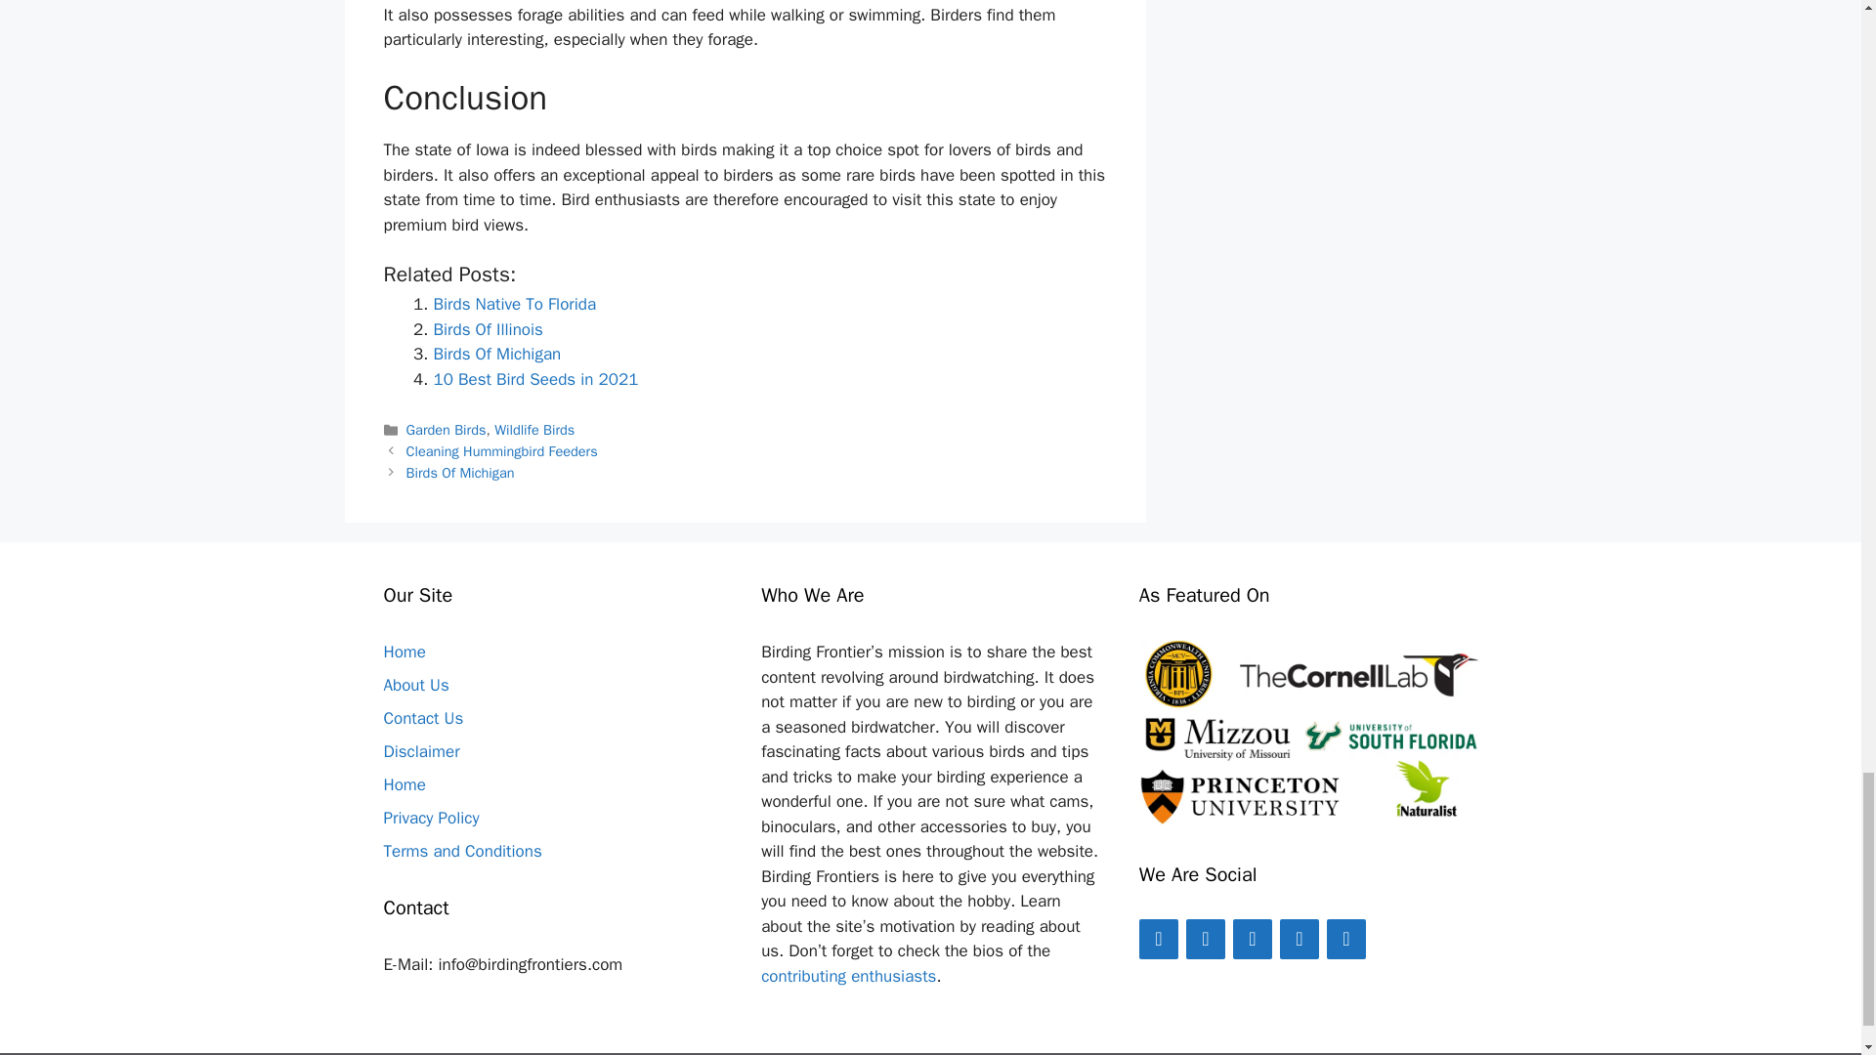 The width and height of the screenshot is (1876, 1055). I want to click on 10 Best Bird Seeds in 2021, so click(535, 379).